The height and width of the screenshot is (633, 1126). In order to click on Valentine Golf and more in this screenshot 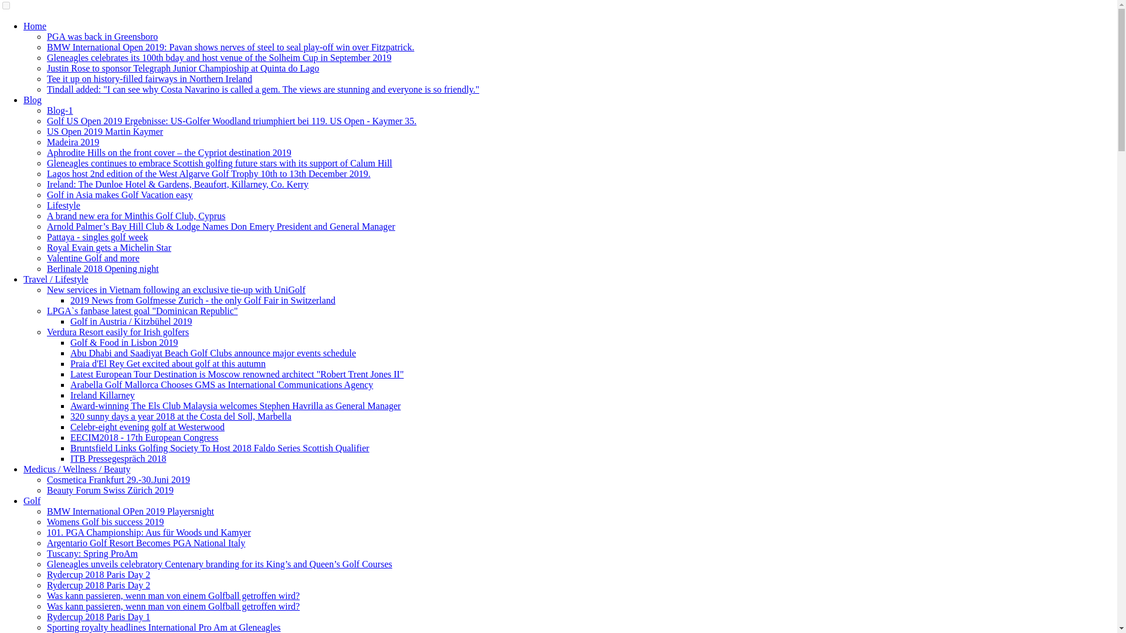, I will do `click(93, 258)`.